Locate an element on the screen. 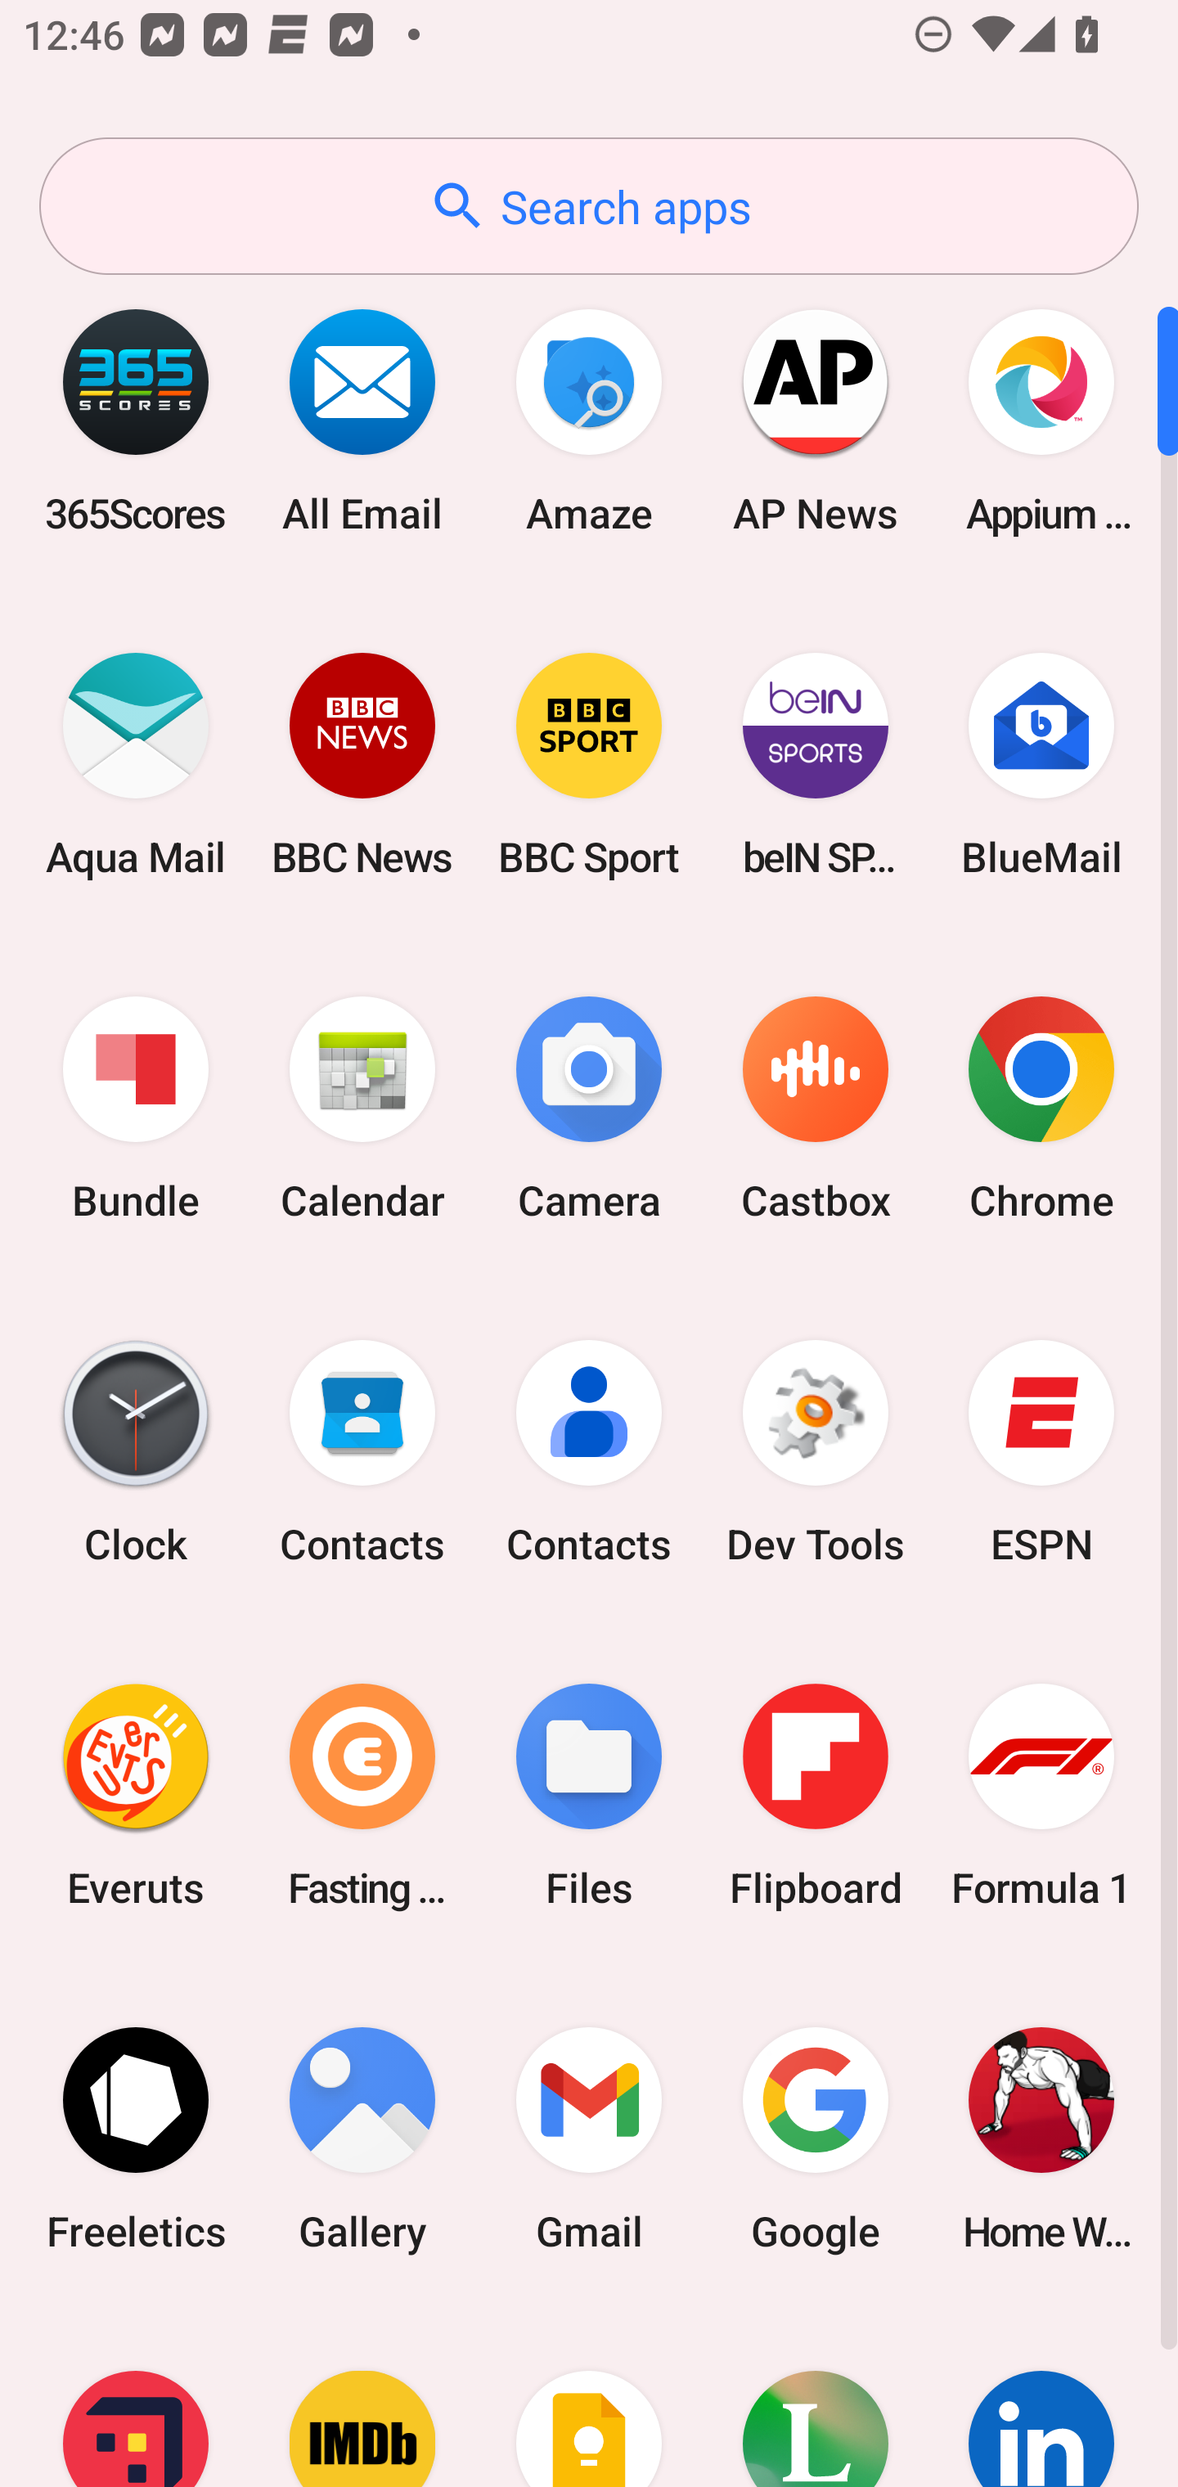 The width and height of the screenshot is (1178, 2487). Amaze is located at coordinates (589, 420).